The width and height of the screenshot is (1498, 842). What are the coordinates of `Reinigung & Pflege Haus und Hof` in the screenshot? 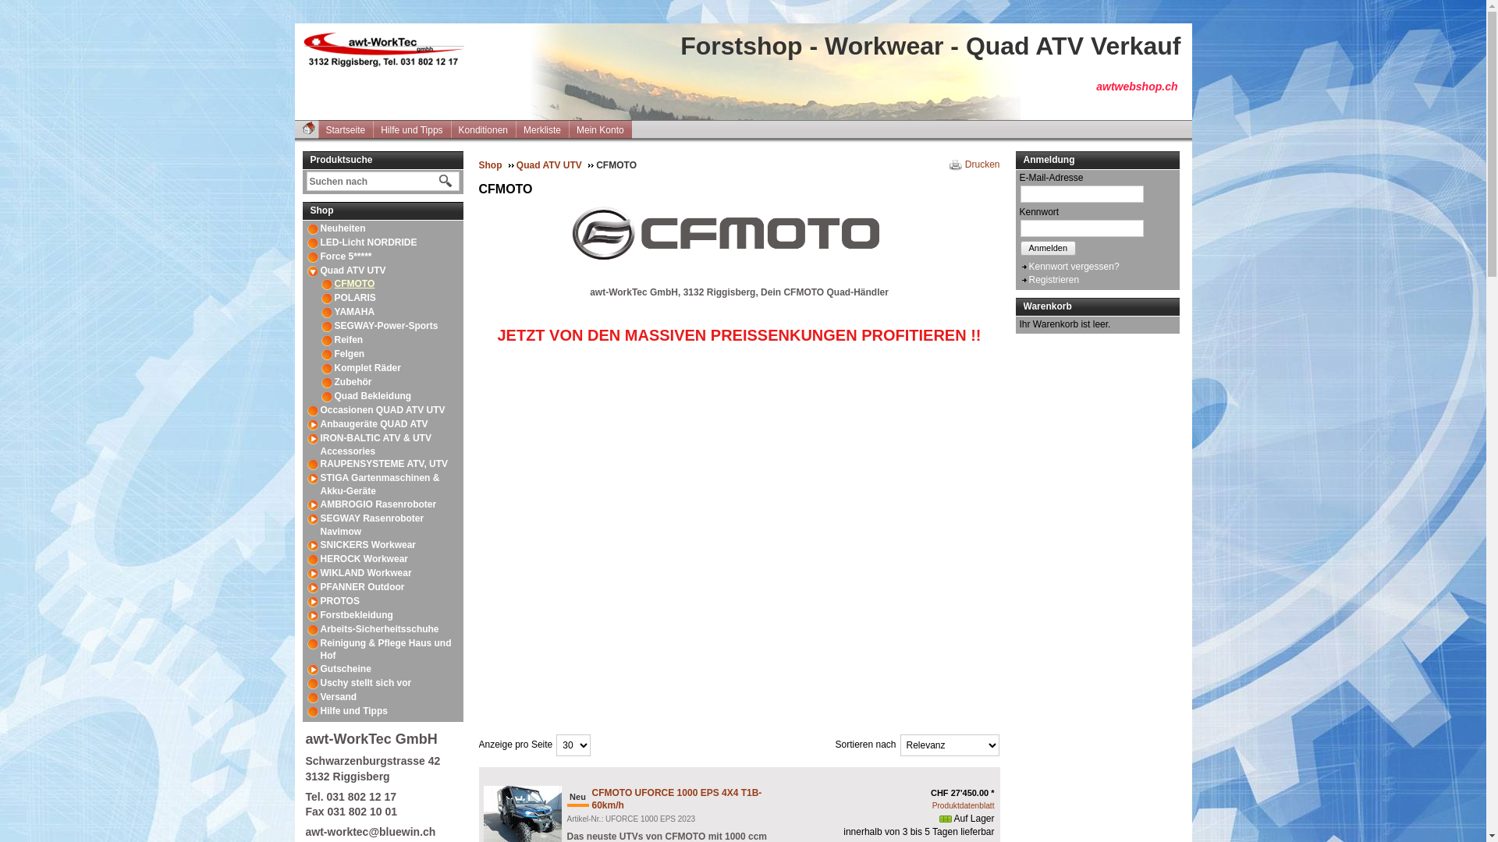 It's located at (385, 650).